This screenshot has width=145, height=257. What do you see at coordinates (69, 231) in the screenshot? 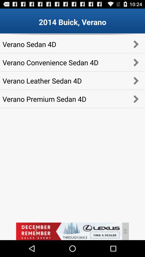
I see `turn off the icon below verano premium sedan app` at bounding box center [69, 231].